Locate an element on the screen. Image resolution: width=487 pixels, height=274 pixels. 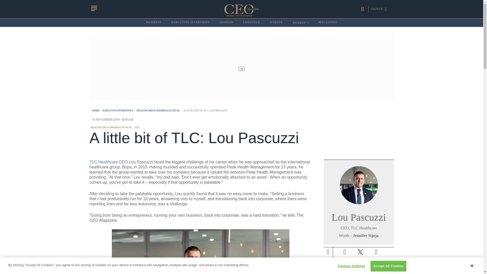
Skip to content is located at coordinates (300, 23).